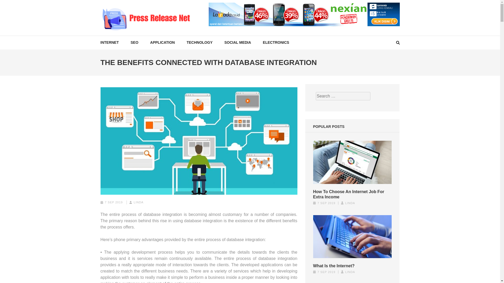  Describe the element at coordinates (352, 194) in the screenshot. I see `How To Choose An Internet Job For Extra Income` at that location.